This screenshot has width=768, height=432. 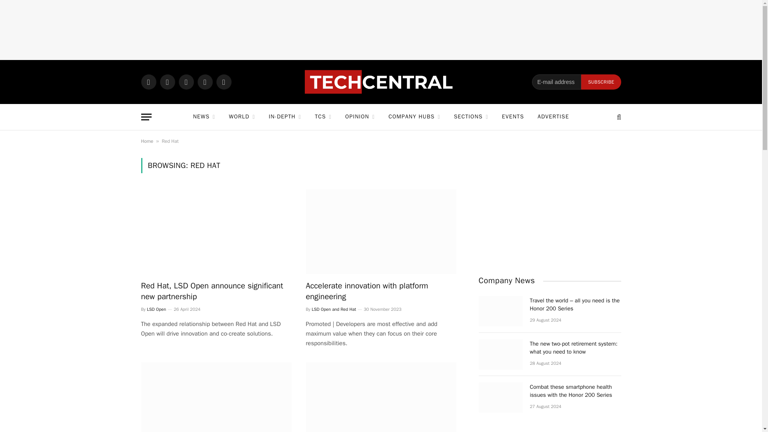 I want to click on Subscribe, so click(x=601, y=82).